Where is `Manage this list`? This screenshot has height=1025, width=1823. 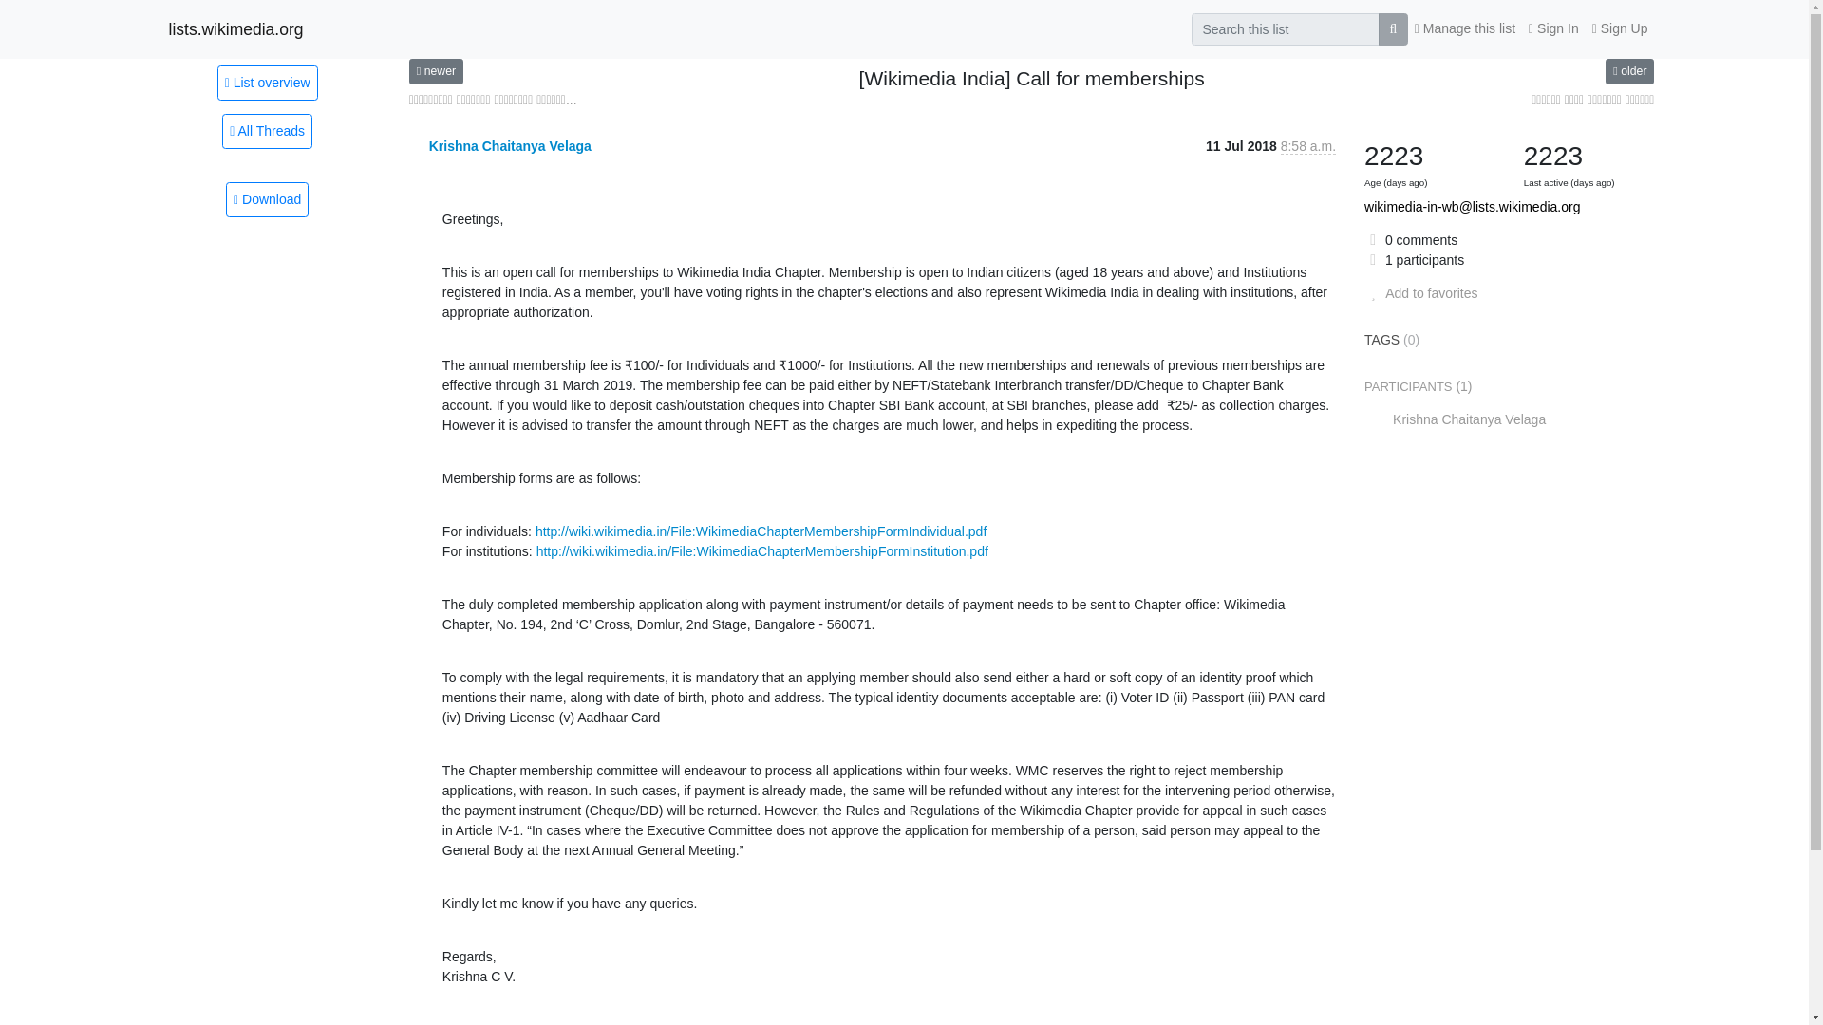
Manage this list is located at coordinates (1464, 28).